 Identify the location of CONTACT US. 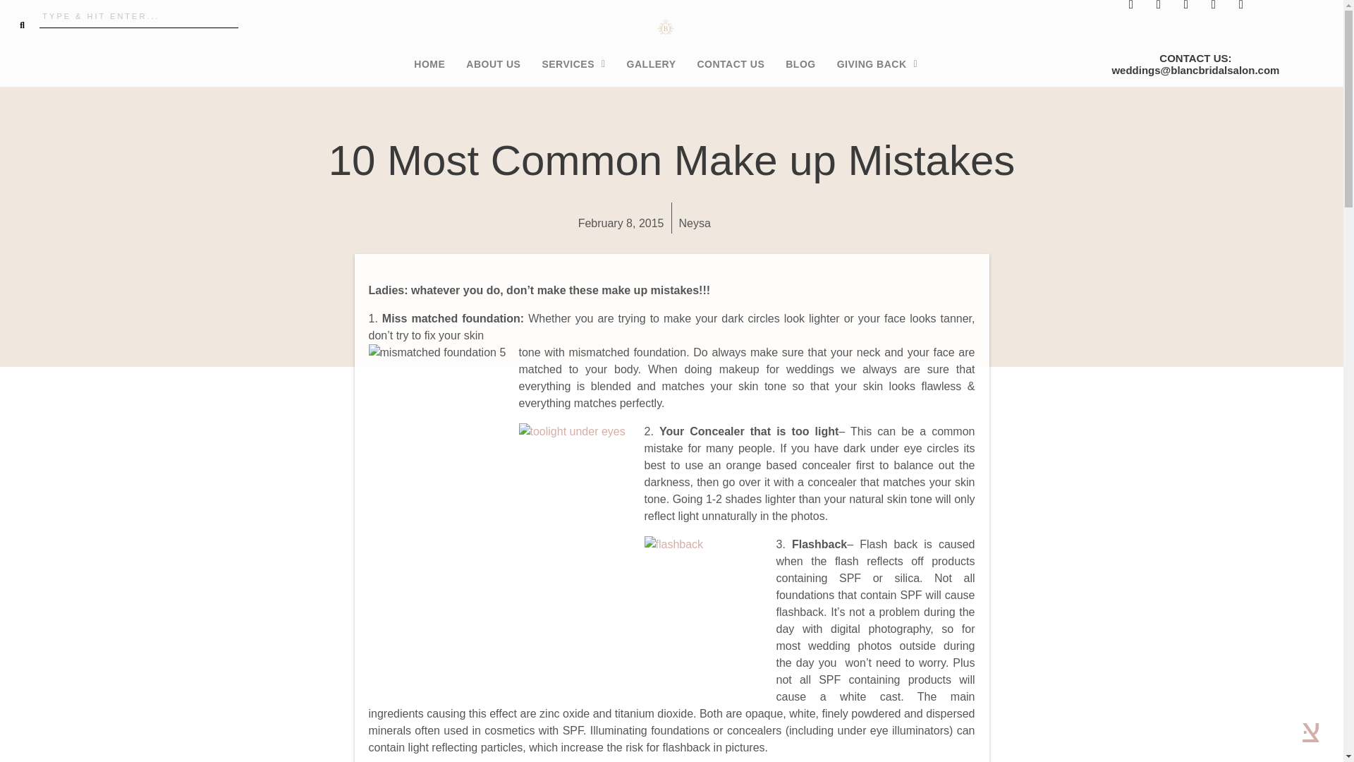
(731, 64).